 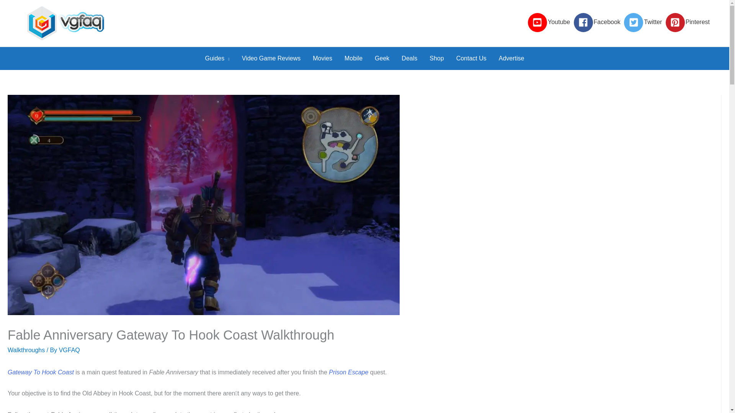 What do you see at coordinates (322, 58) in the screenshot?
I see `Movies` at bounding box center [322, 58].